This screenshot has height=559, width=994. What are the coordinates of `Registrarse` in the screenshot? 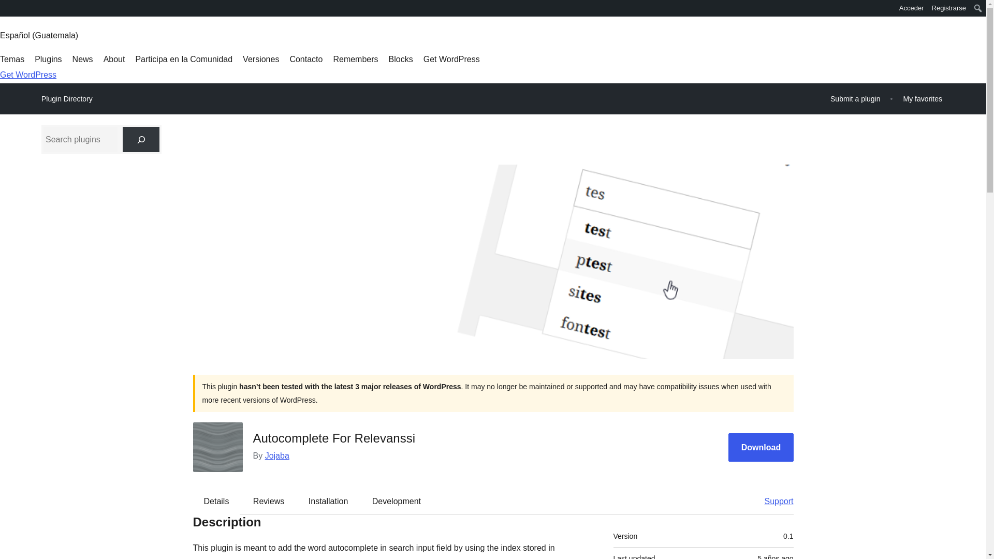 It's located at (949, 8).